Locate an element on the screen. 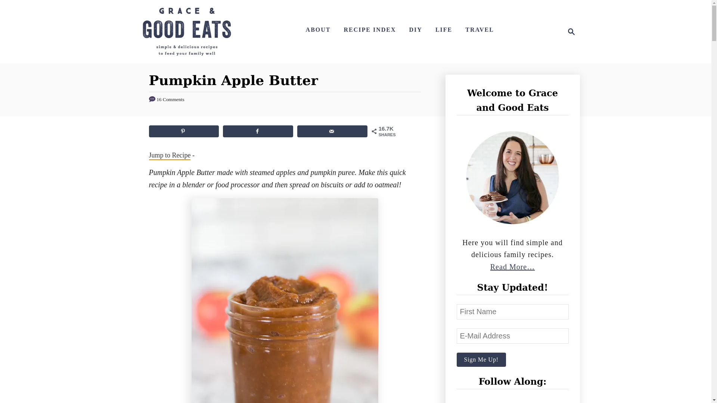  TRAVEL is located at coordinates (332, 131).